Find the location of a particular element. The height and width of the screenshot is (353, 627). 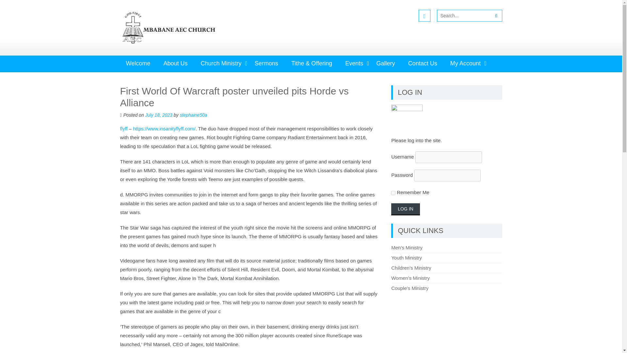

Sermons is located at coordinates (266, 63).